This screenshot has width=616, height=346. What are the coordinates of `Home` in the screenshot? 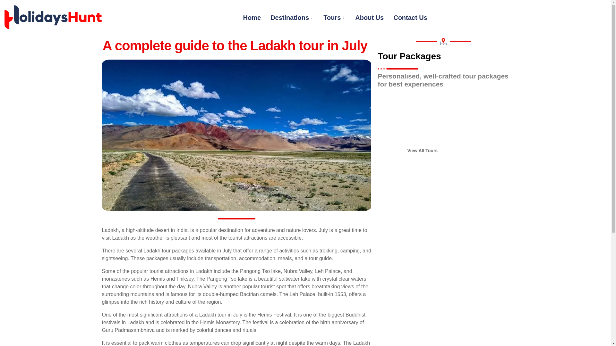 It's located at (252, 17).